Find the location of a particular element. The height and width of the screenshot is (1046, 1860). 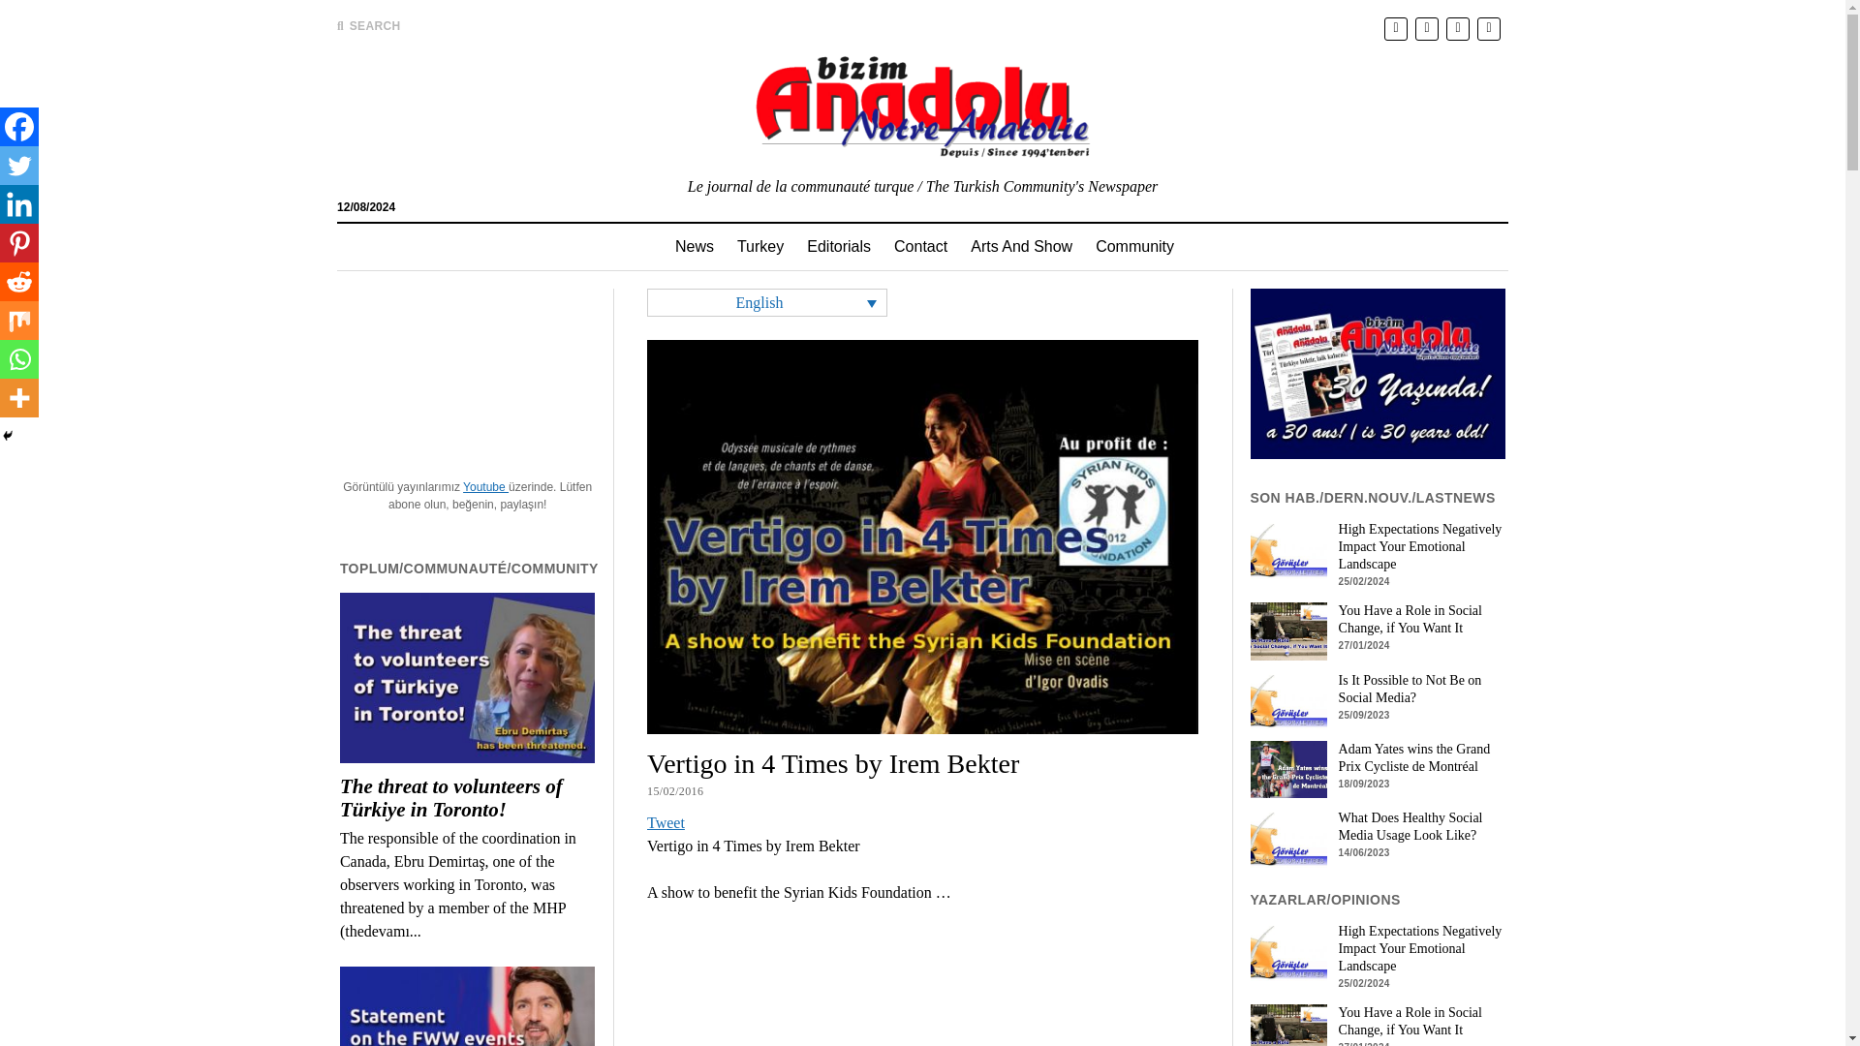

Tweet is located at coordinates (666, 822).